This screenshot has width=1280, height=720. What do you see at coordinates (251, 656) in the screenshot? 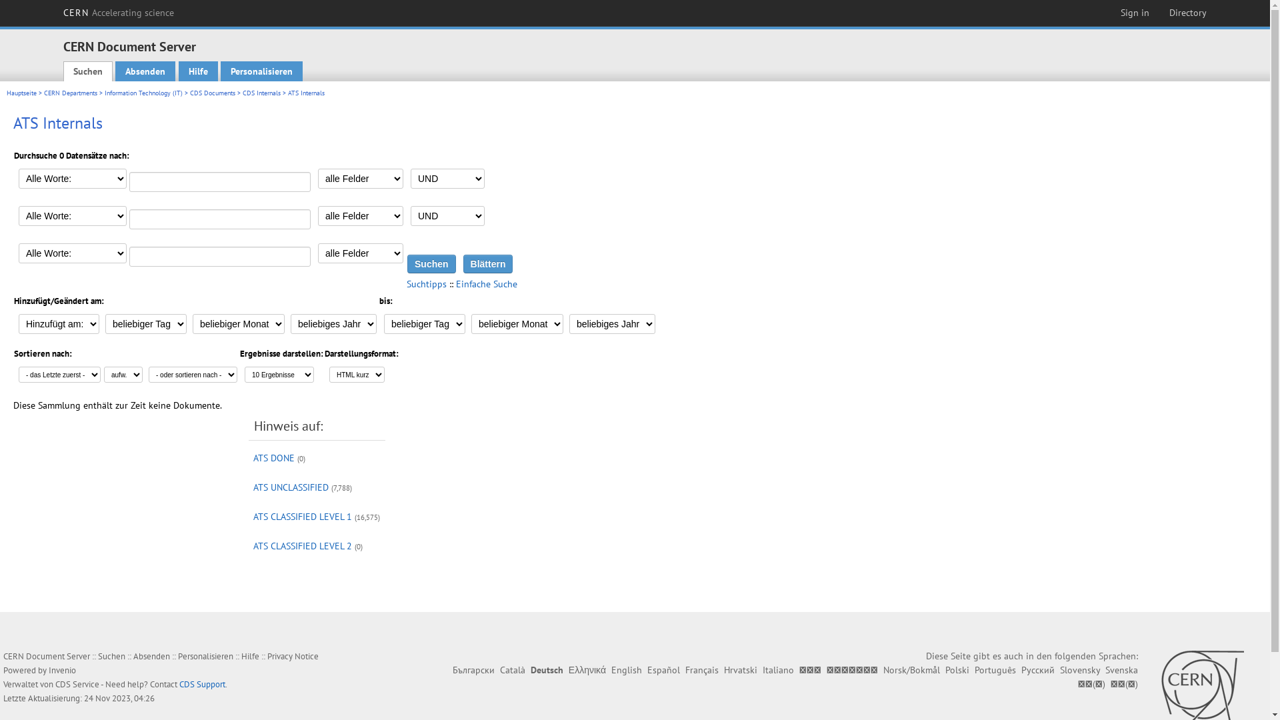
I see `Hilfe` at bounding box center [251, 656].